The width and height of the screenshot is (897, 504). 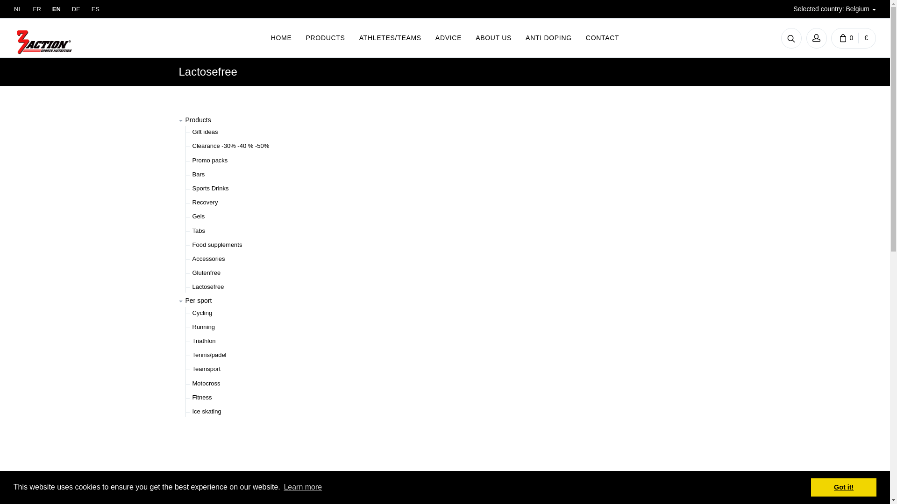 What do you see at coordinates (391, 38) in the screenshot?
I see `ATHLETES/TEAMS` at bounding box center [391, 38].